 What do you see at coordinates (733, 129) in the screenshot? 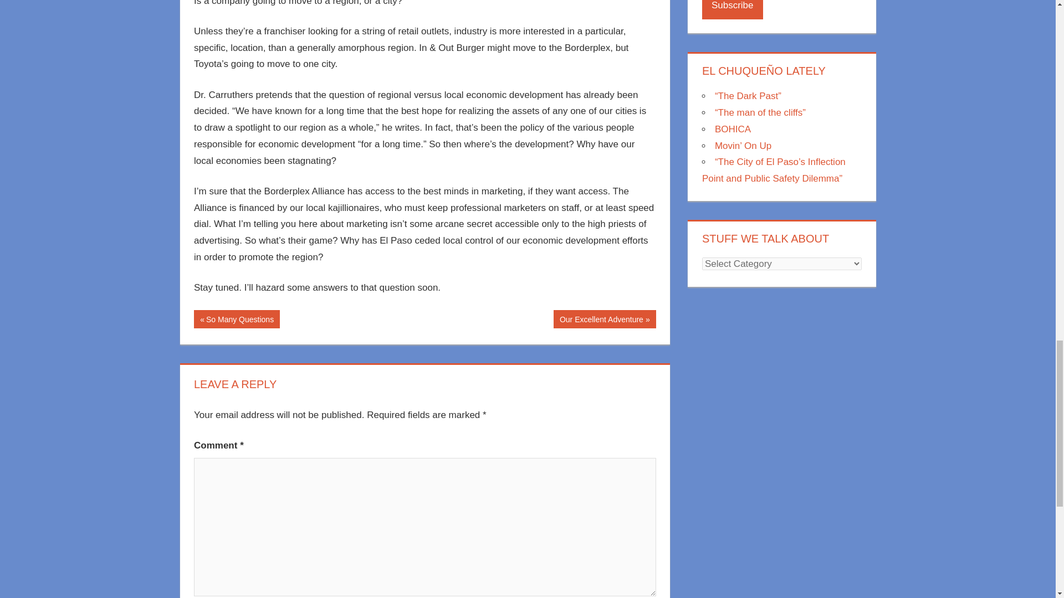
I see `BOHICA` at bounding box center [733, 129].